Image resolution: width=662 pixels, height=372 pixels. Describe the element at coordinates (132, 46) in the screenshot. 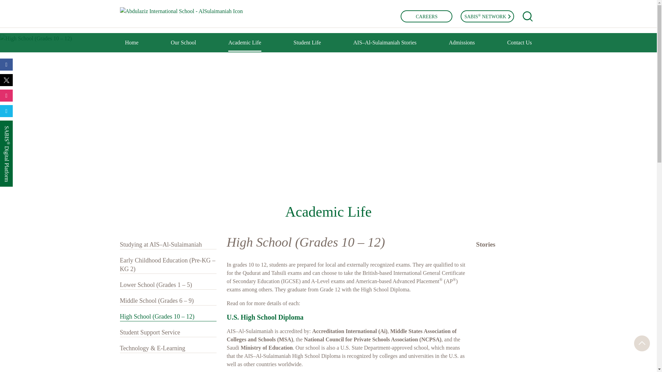

I see `Home` at that location.